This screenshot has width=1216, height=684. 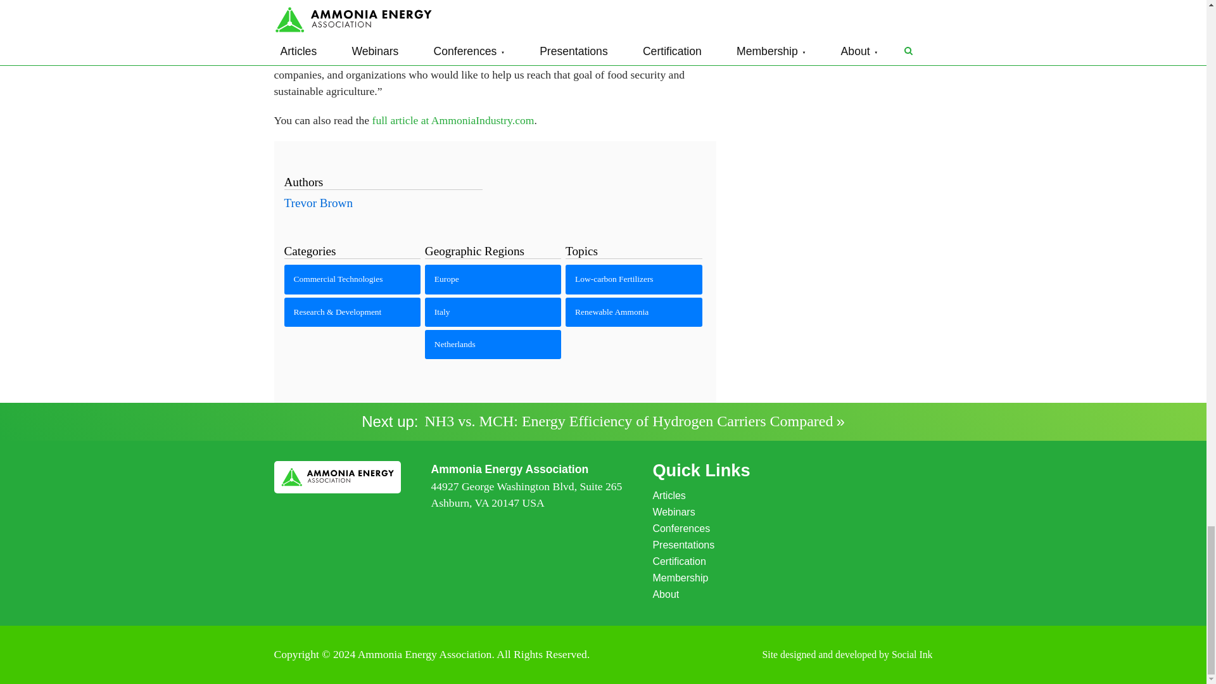 What do you see at coordinates (633, 279) in the screenshot?
I see `See other items in Low-carbon Fertilizers Topics` at bounding box center [633, 279].